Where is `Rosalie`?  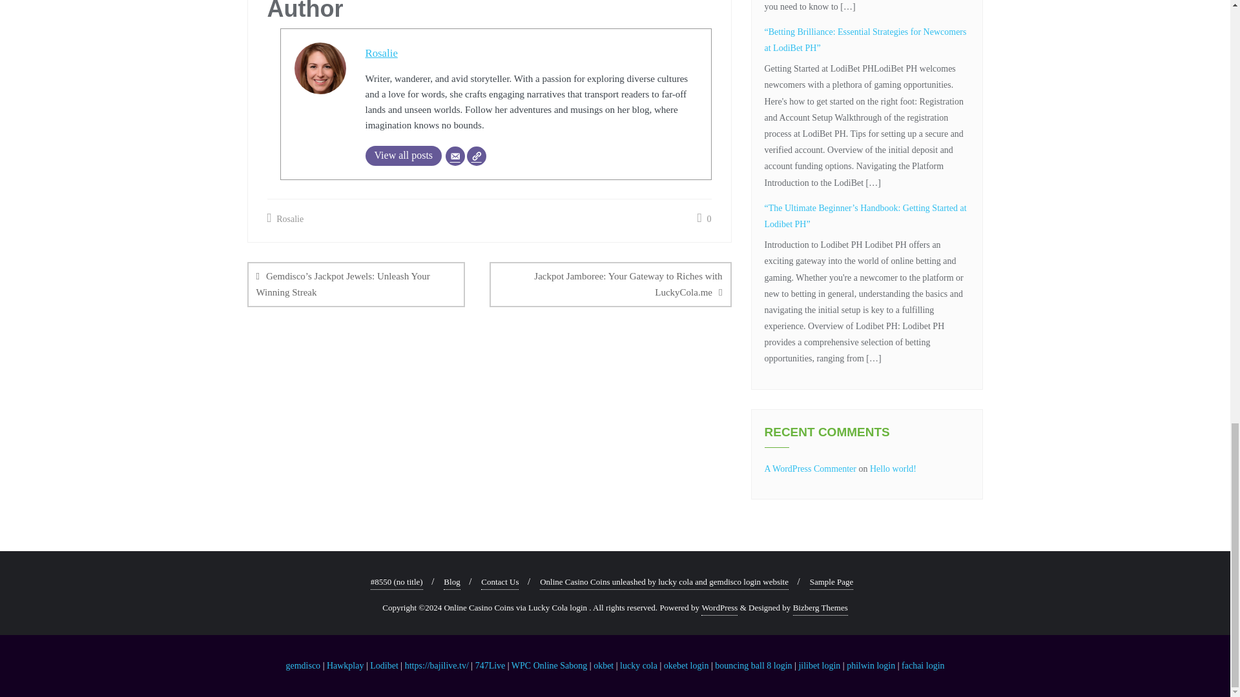
Rosalie is located at coordinates (285, 219).